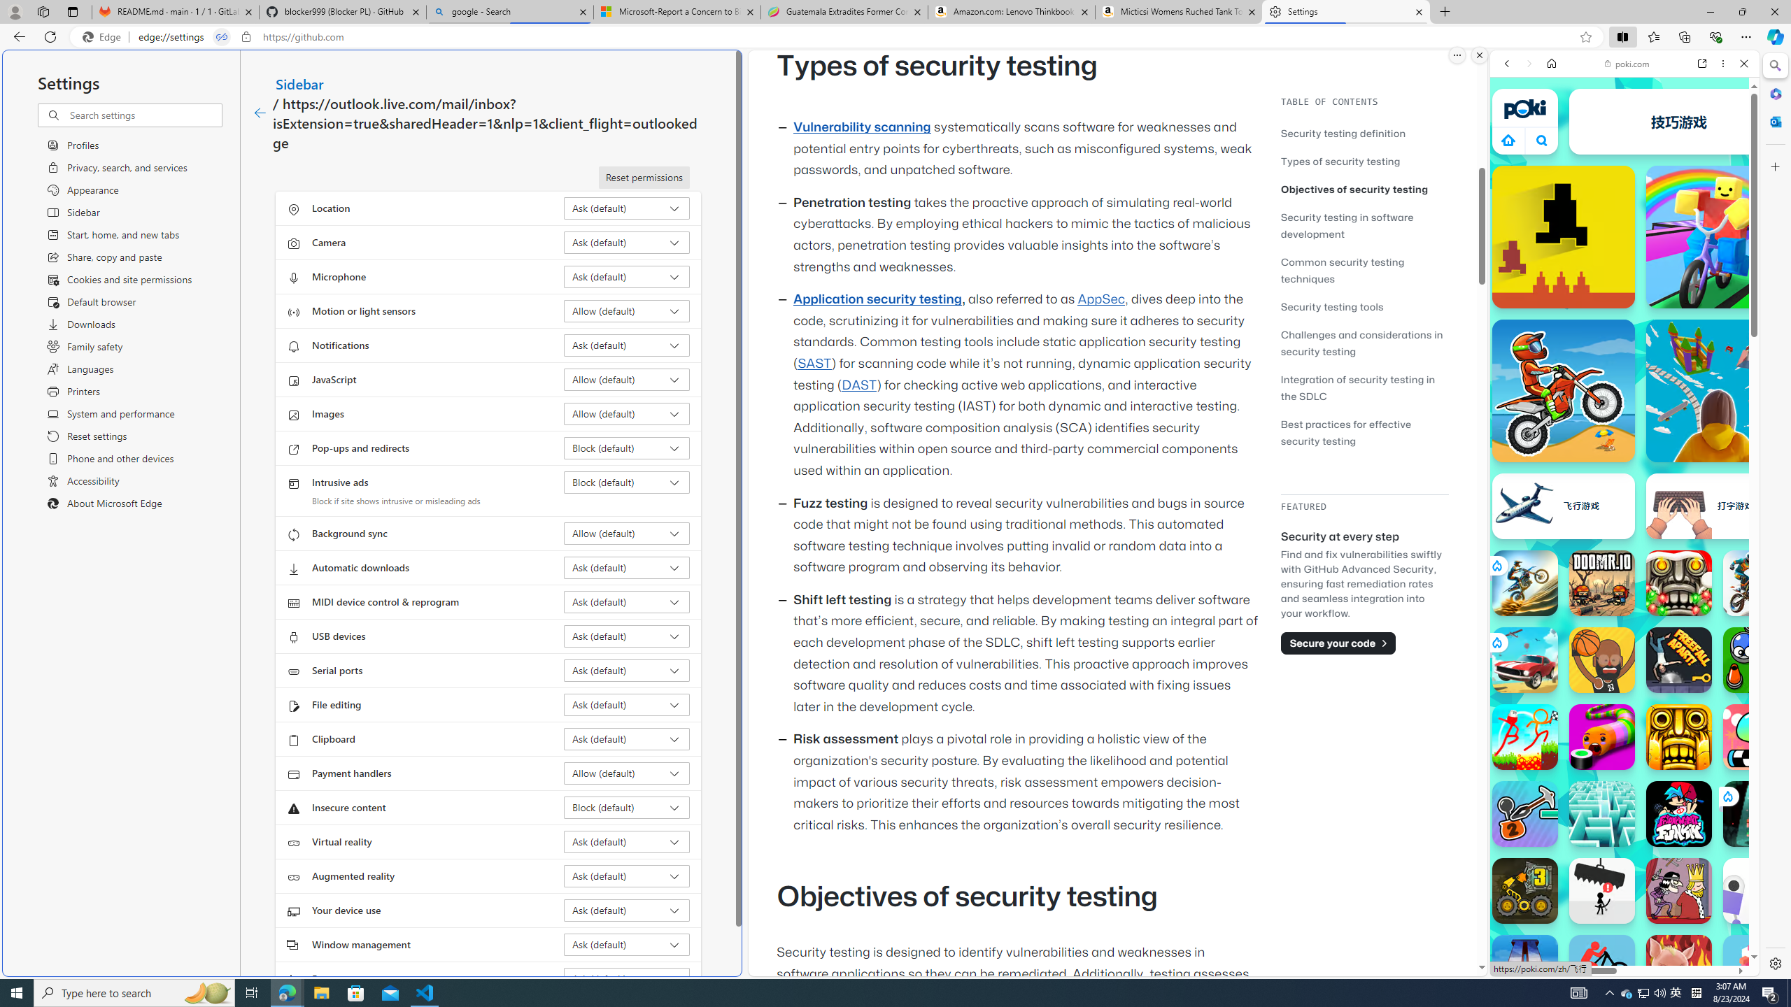 This screenshot has height=1007, width=1791. I want to click on Freefall Apart, so click(1679, 660).